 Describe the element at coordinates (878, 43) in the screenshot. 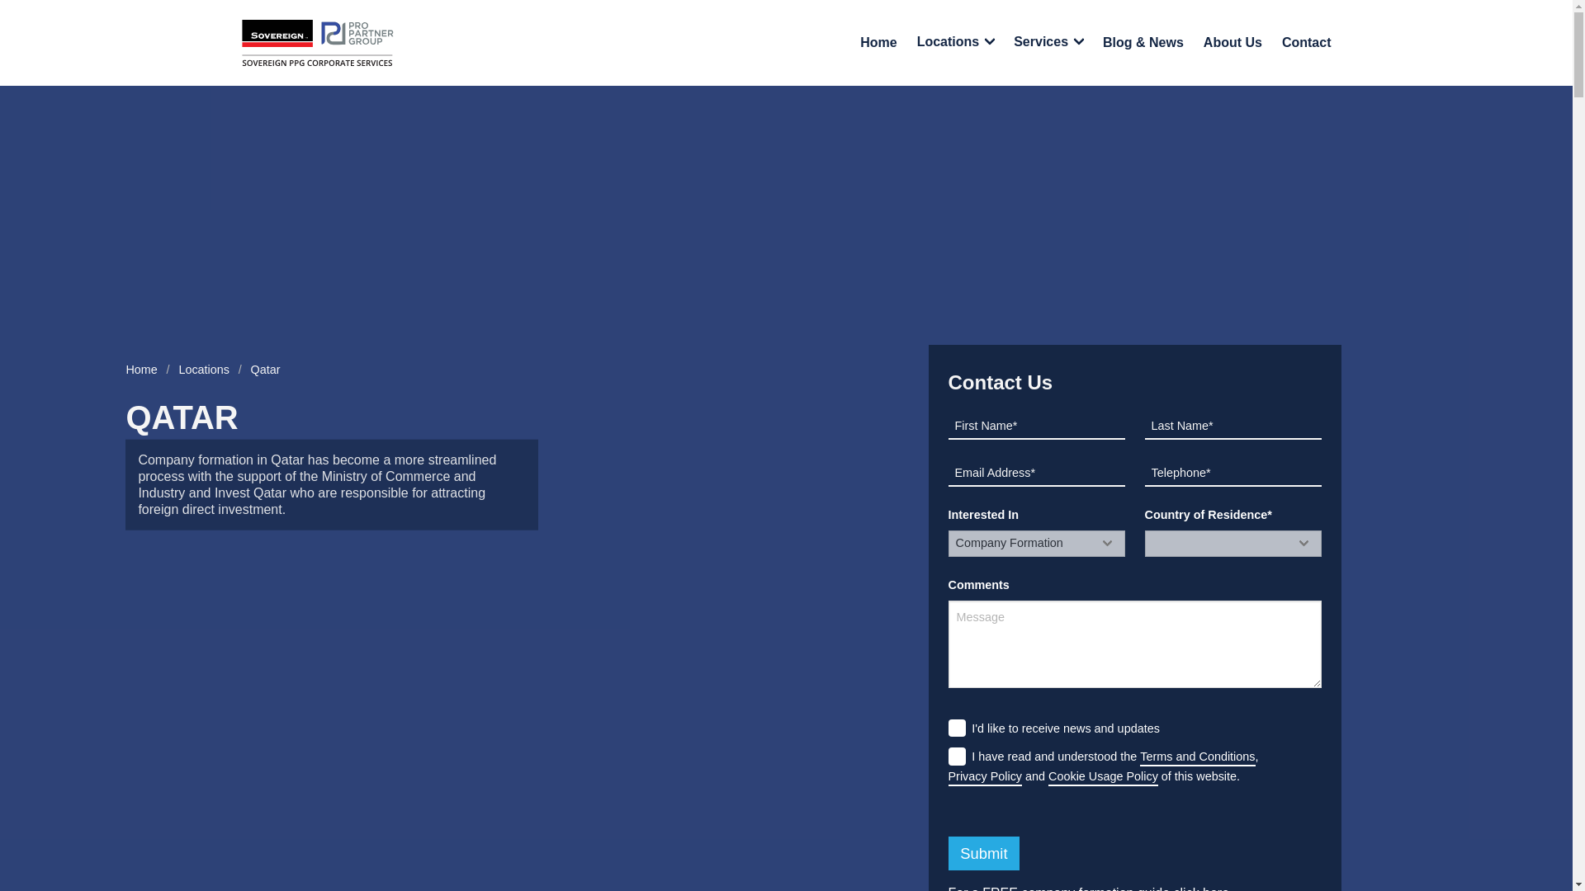

I see `Home` at that location.